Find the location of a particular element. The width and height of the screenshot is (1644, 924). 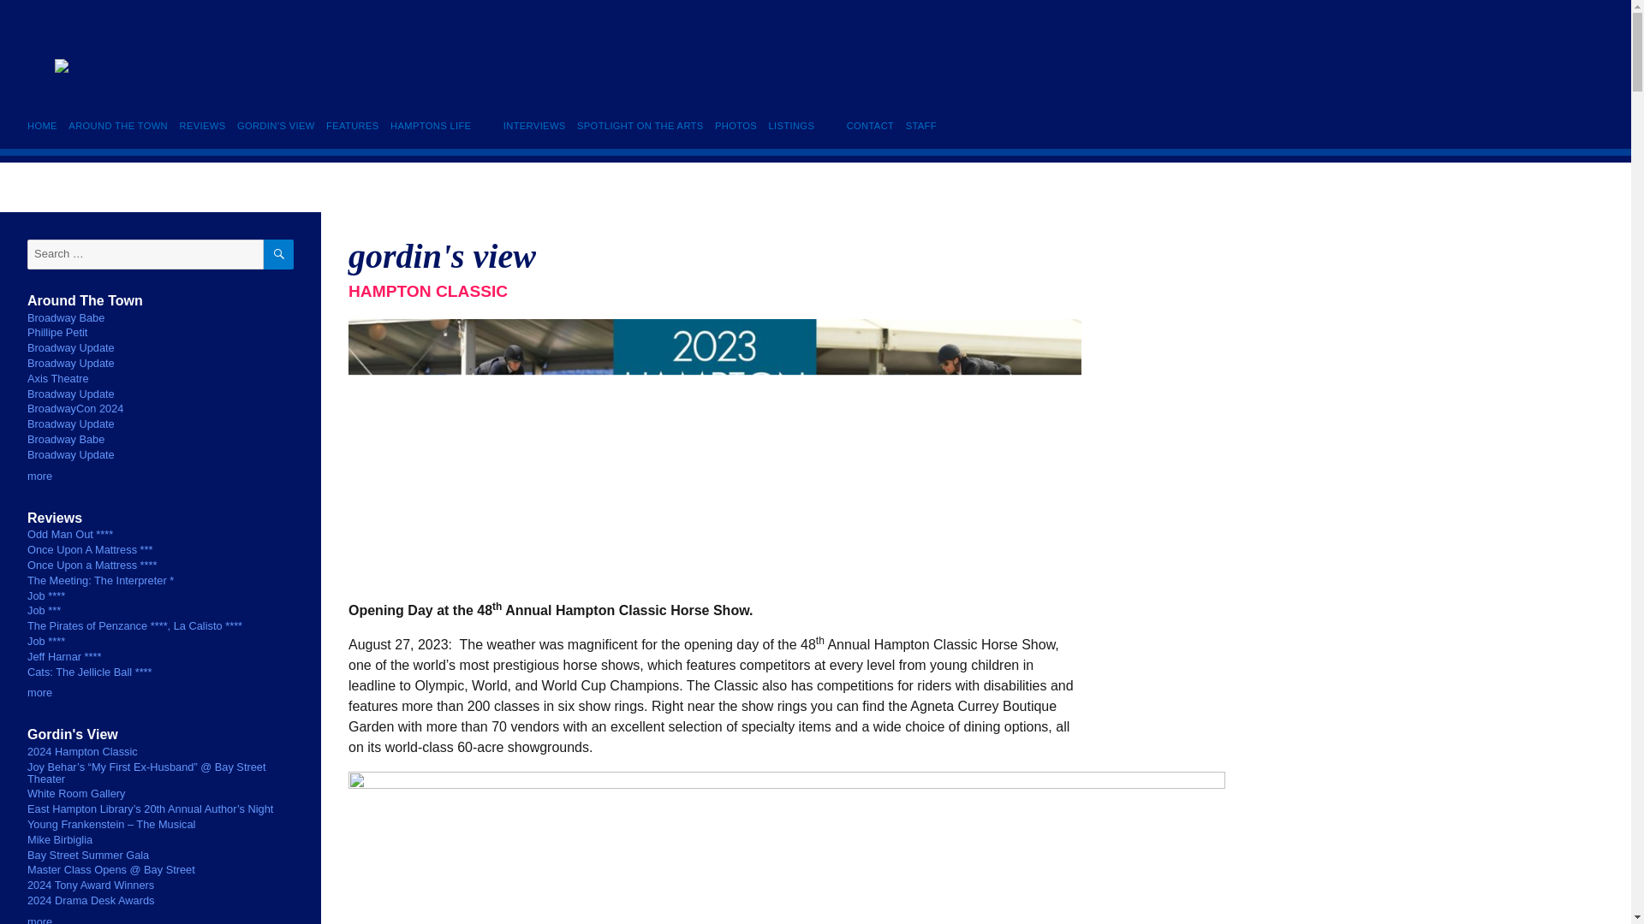

STAFF is located at coordinates (920, 125).